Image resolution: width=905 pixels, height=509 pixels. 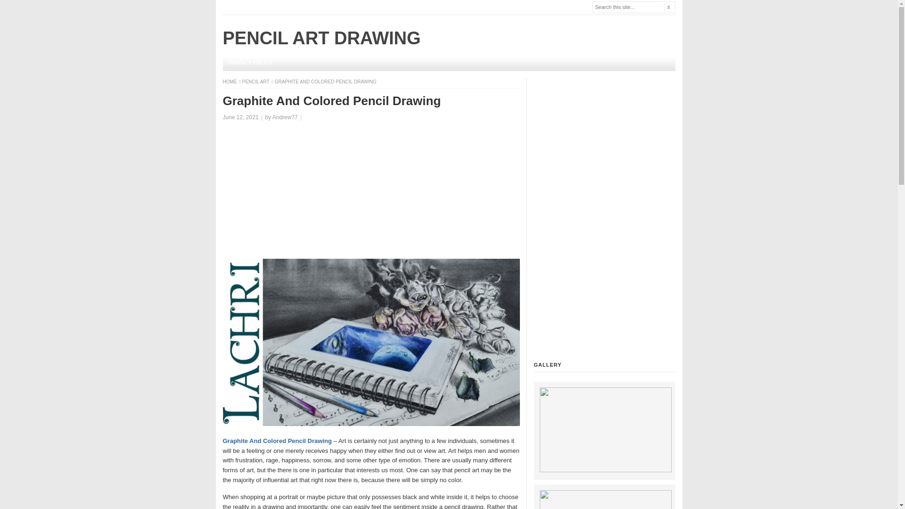 What do you see at coordinates (604, 220) in the screenshot?
I see `Advertisement` at bounding box center [604, 220].